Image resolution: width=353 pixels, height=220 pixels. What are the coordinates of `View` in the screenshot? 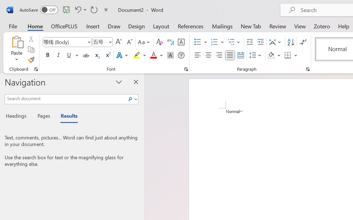 It's located at (300, 26).